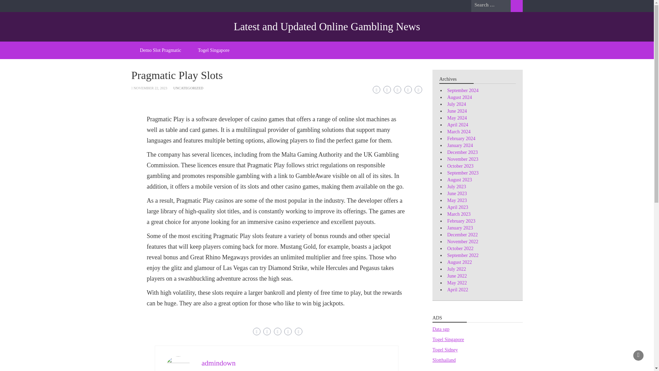 The height and width of the screenshot is (371, 659). What do you see at coordinates (459, 131) in the screenshot?
I see `March 2024` at bounding box center [459, 131].